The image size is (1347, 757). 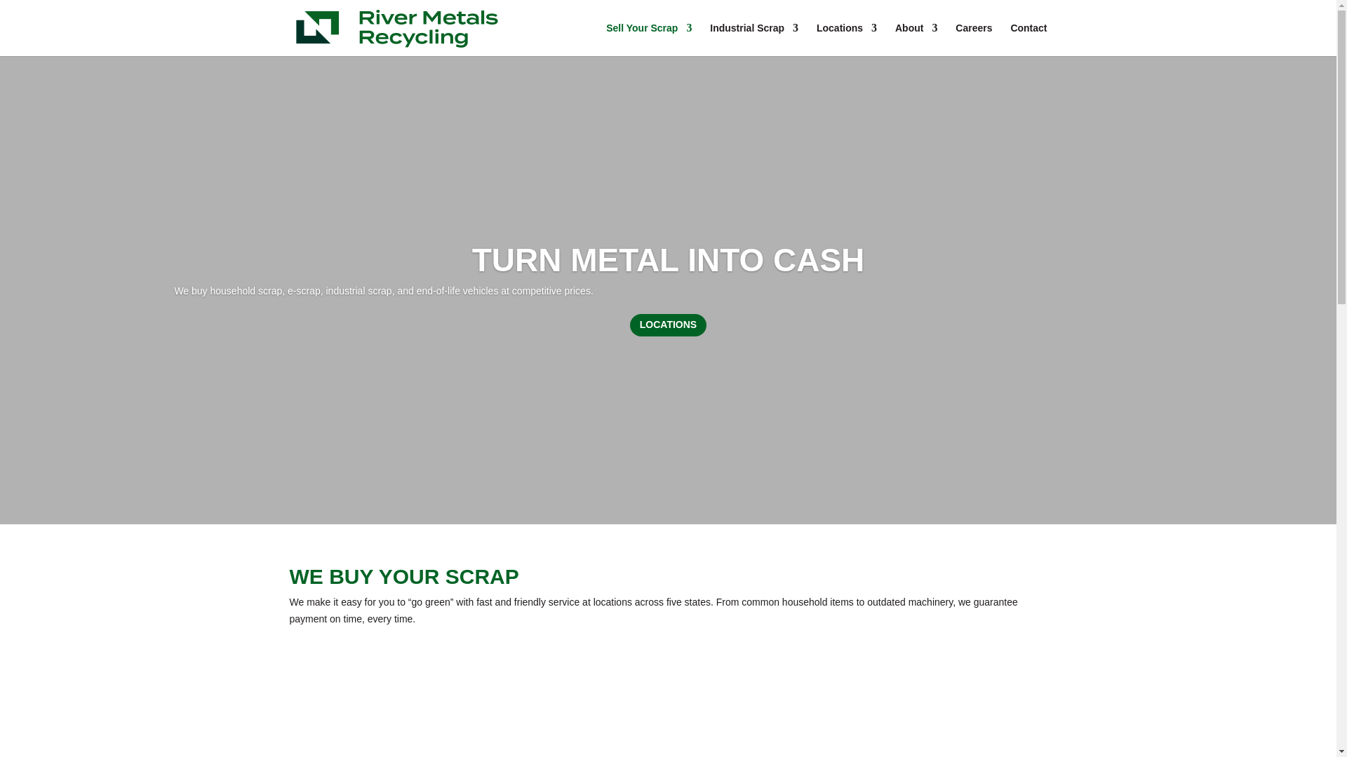 I want to click on Industrial Scrap, so click(x=753, y=39).